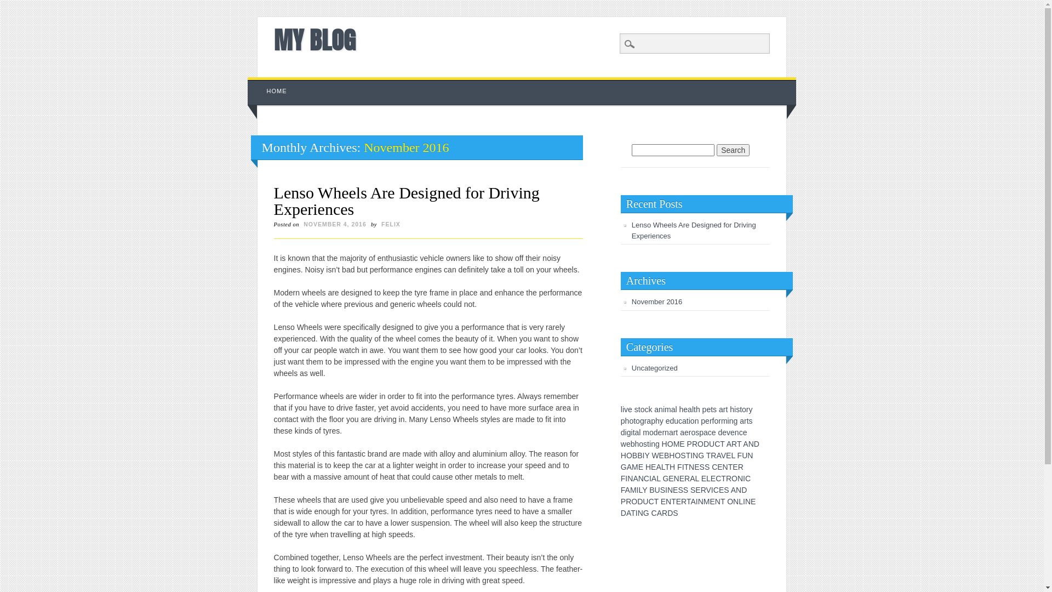  Describe the element at coordinates (683, 456) in the screenshot. I see `S` at that location.